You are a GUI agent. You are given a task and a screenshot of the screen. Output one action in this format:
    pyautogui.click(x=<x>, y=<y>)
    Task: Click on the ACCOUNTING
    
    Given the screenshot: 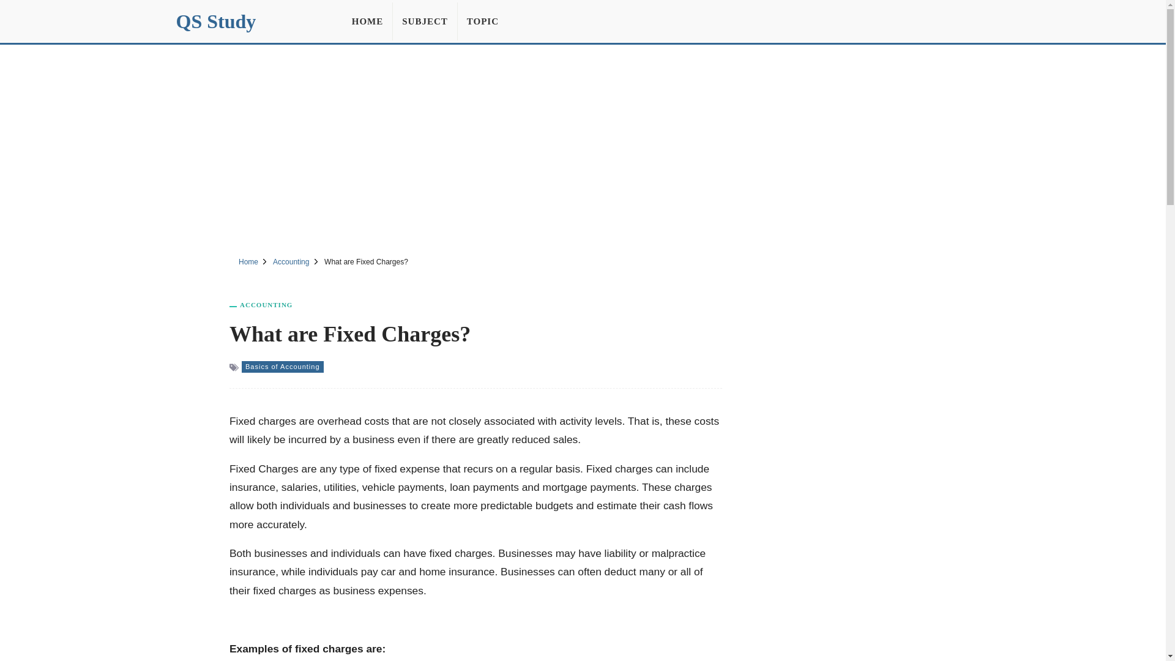 What is the action you would take?
    pyautogui.click(x=266, y=305)
    